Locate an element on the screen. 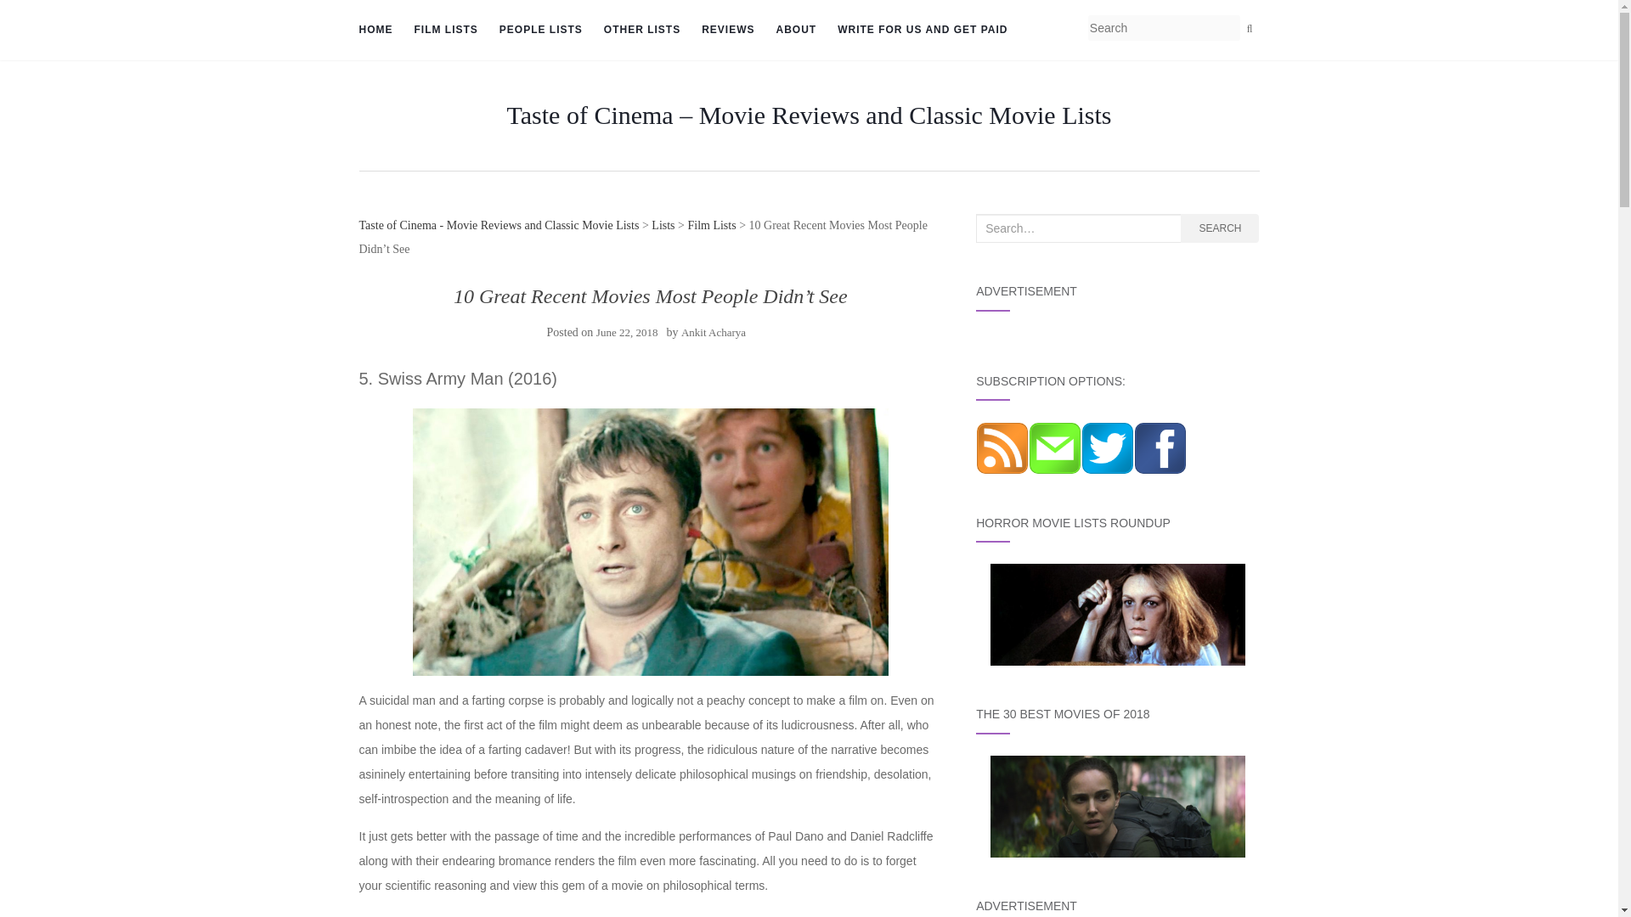 The width and height of the screenshot is (1631, 917). Search for: is located at coordinates (1078, 228).